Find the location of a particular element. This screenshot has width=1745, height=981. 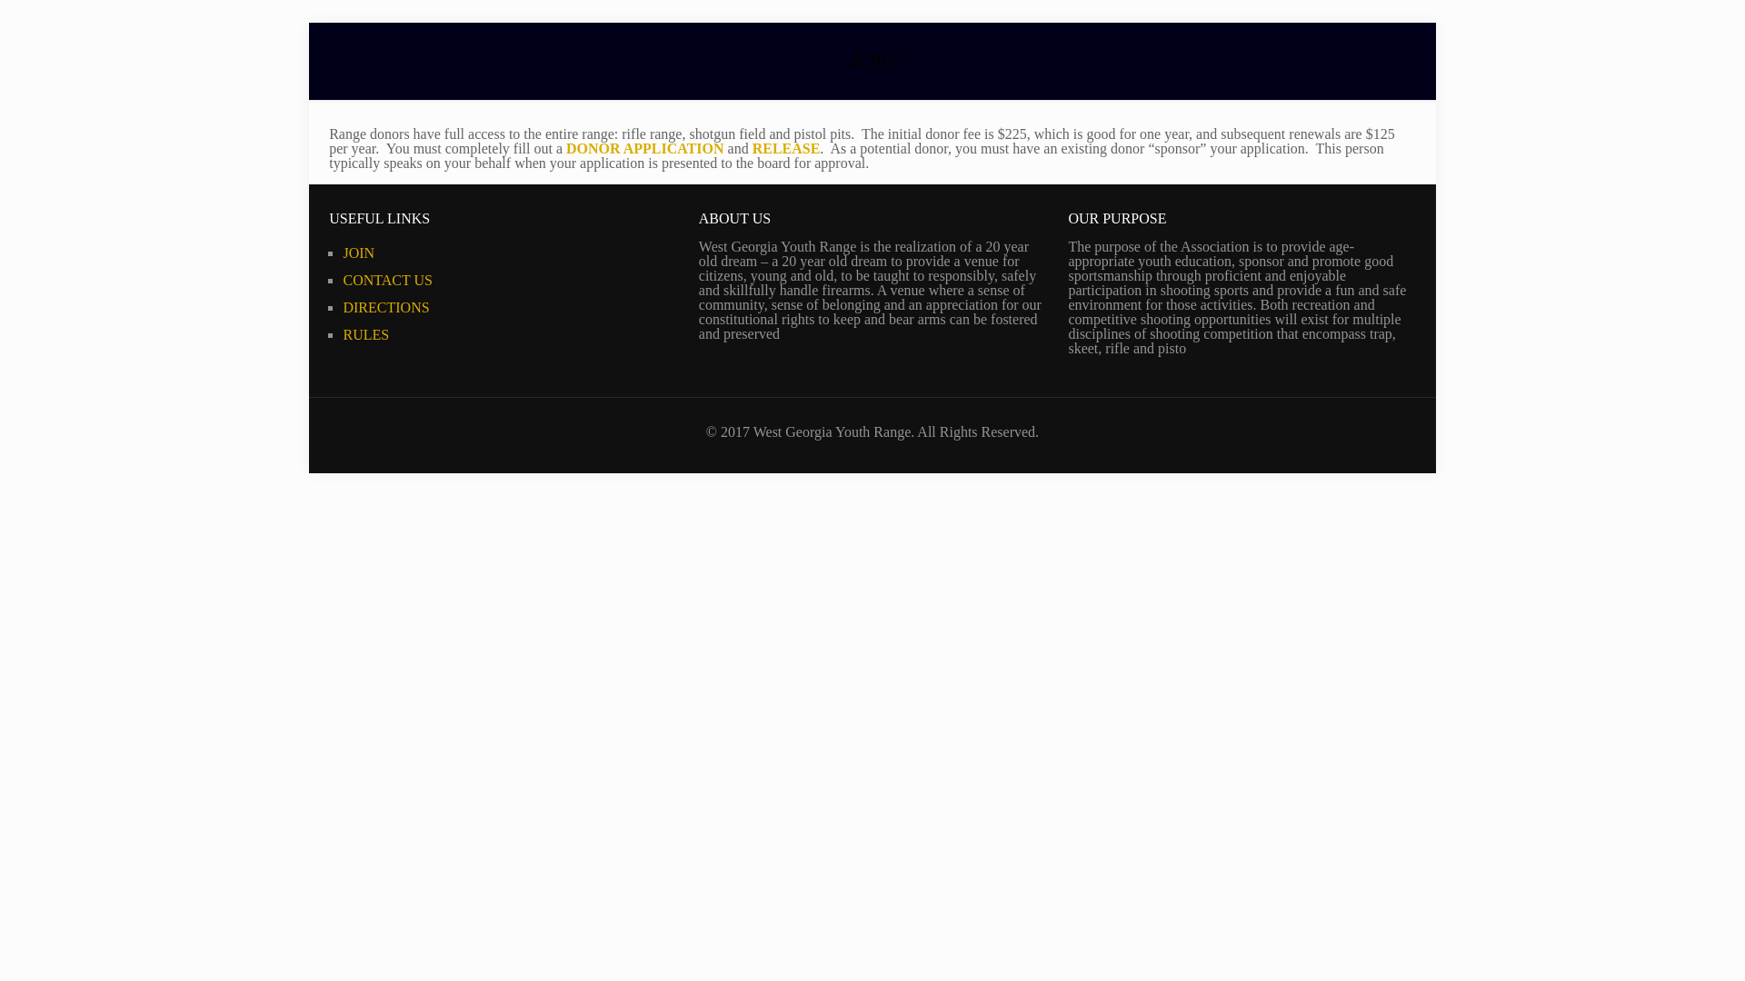

RELEASE is located at coordinates (783, 148).